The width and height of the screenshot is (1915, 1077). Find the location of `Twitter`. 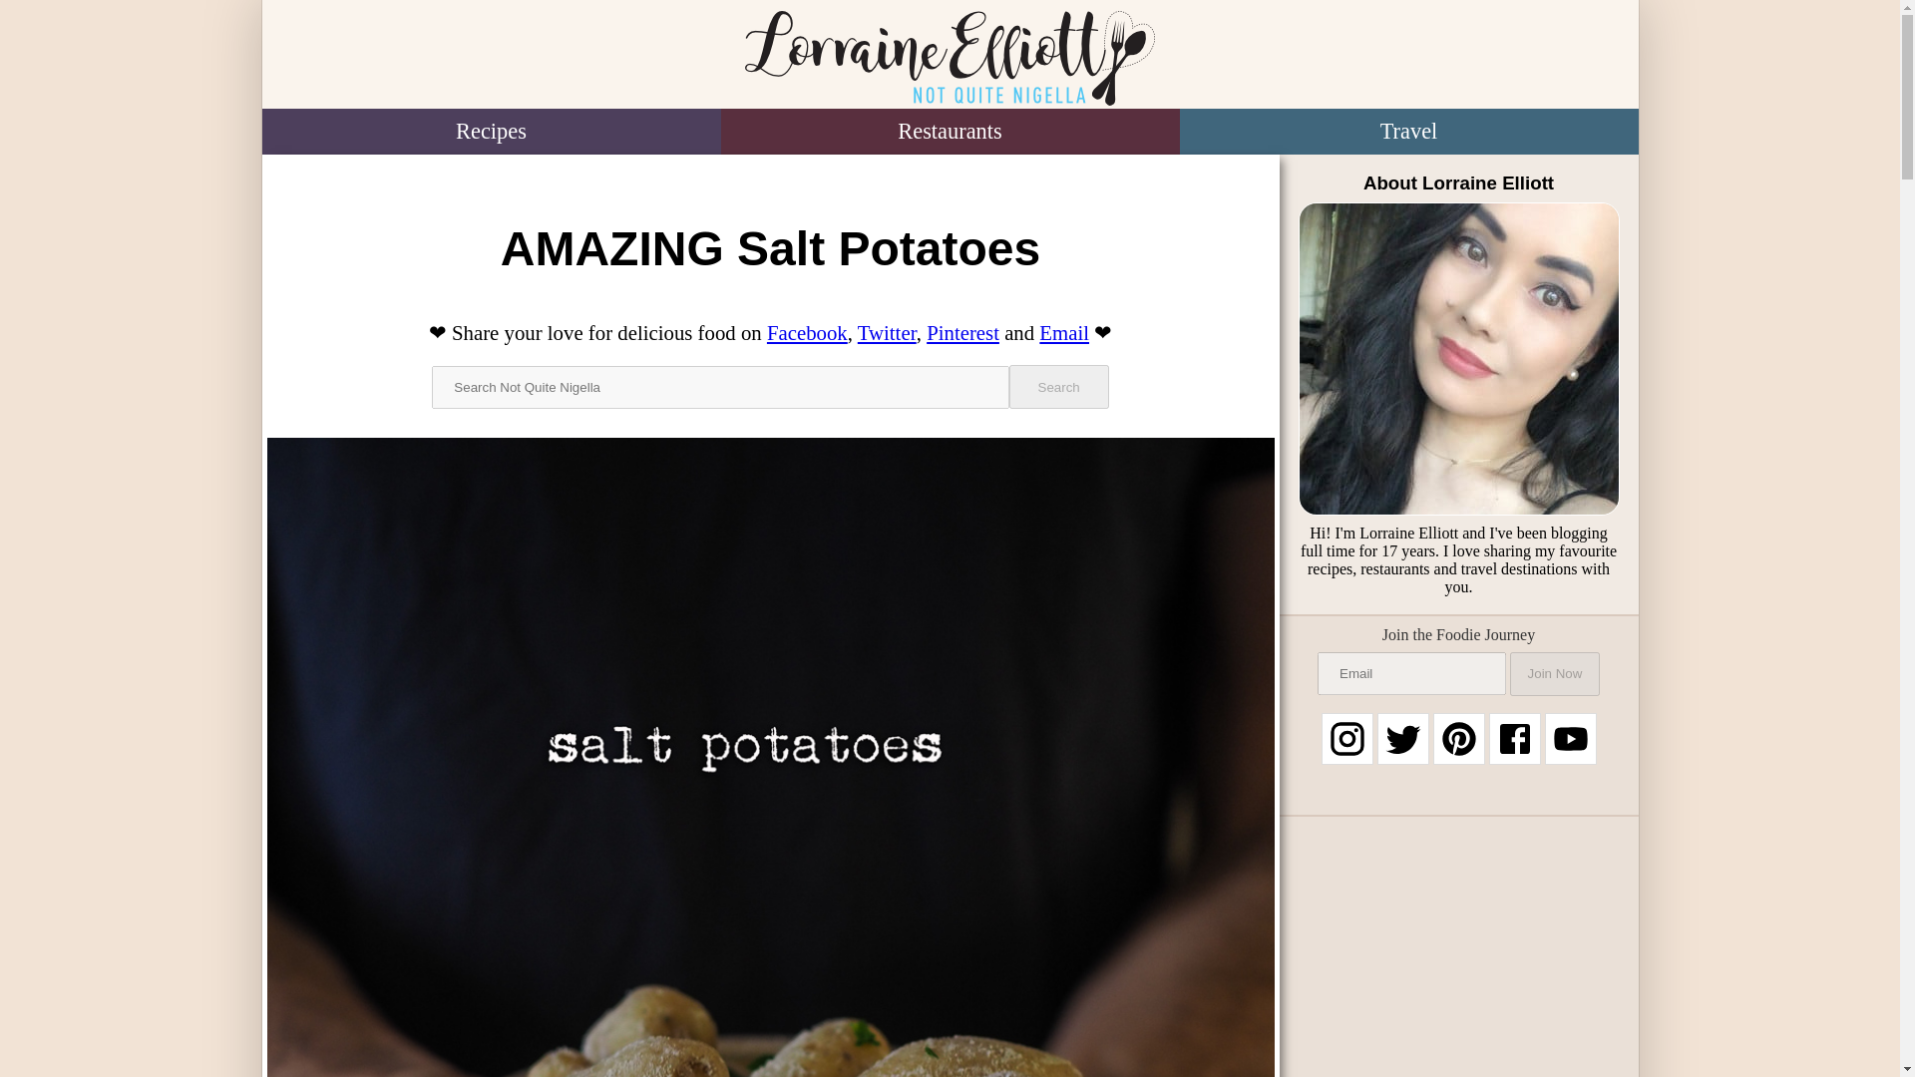

Twitter is located at coordinates (888, 331).